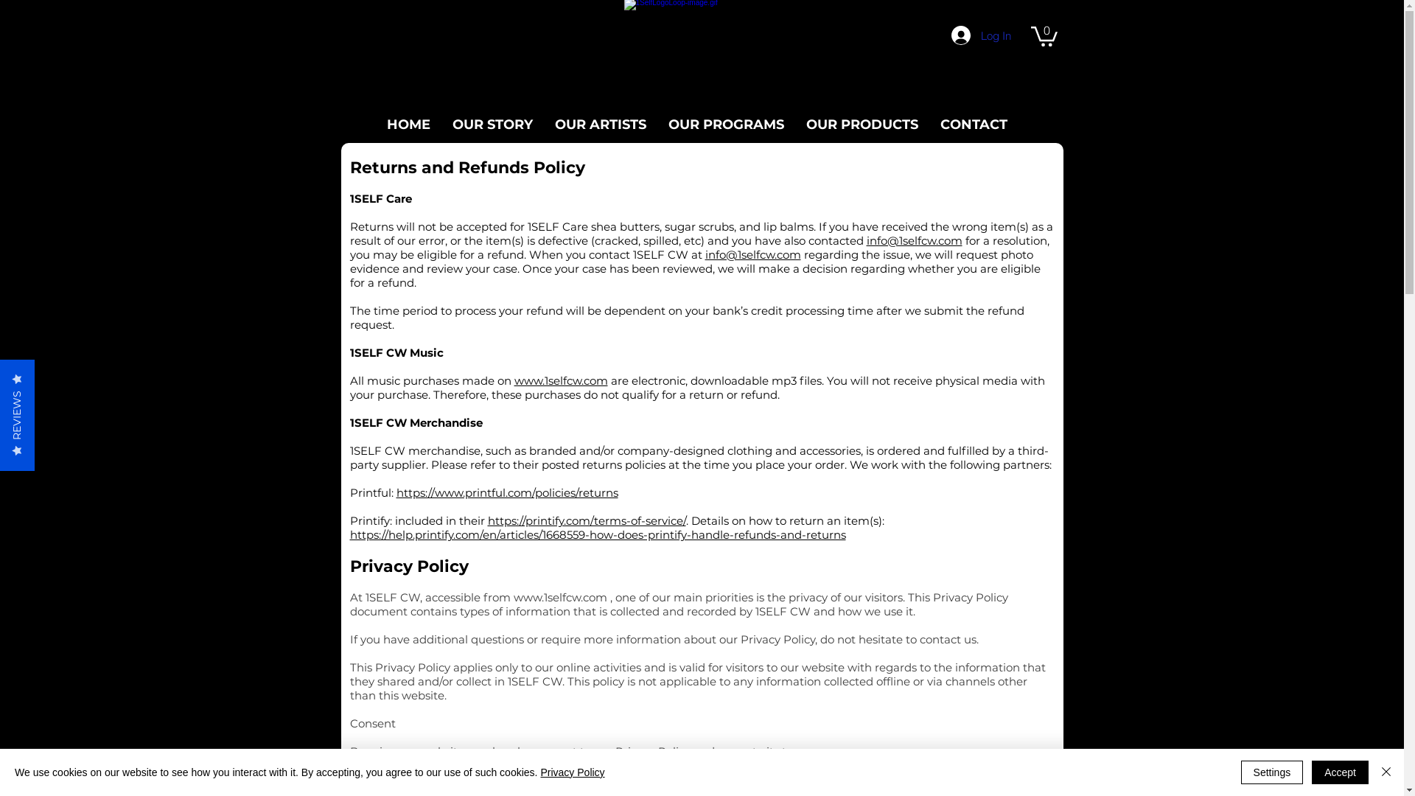 This screenshot has width=1415, height=796. I want to click on www.1selfcw.com, so click(560, 597).